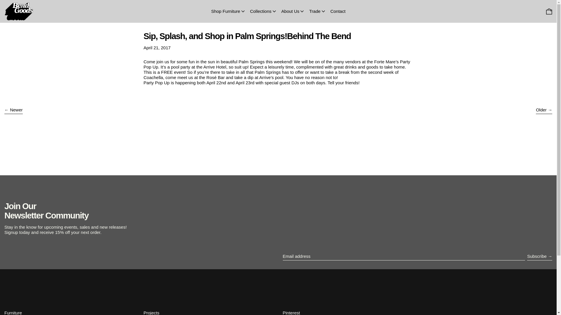  What do you see at coordinates (264, 11) in the screenshot?
I see `Collections` at bounding box center [264, 11].